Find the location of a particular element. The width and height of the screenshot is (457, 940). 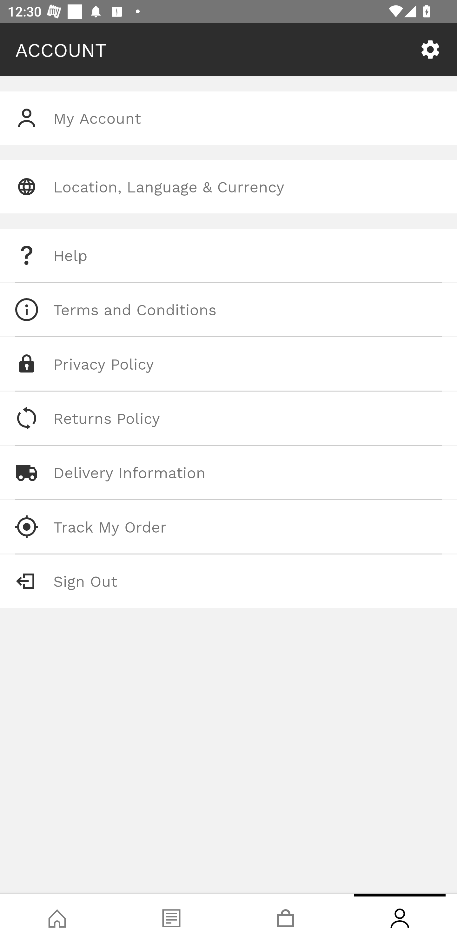

Privacy Policy is located at coordinates (228, 364).